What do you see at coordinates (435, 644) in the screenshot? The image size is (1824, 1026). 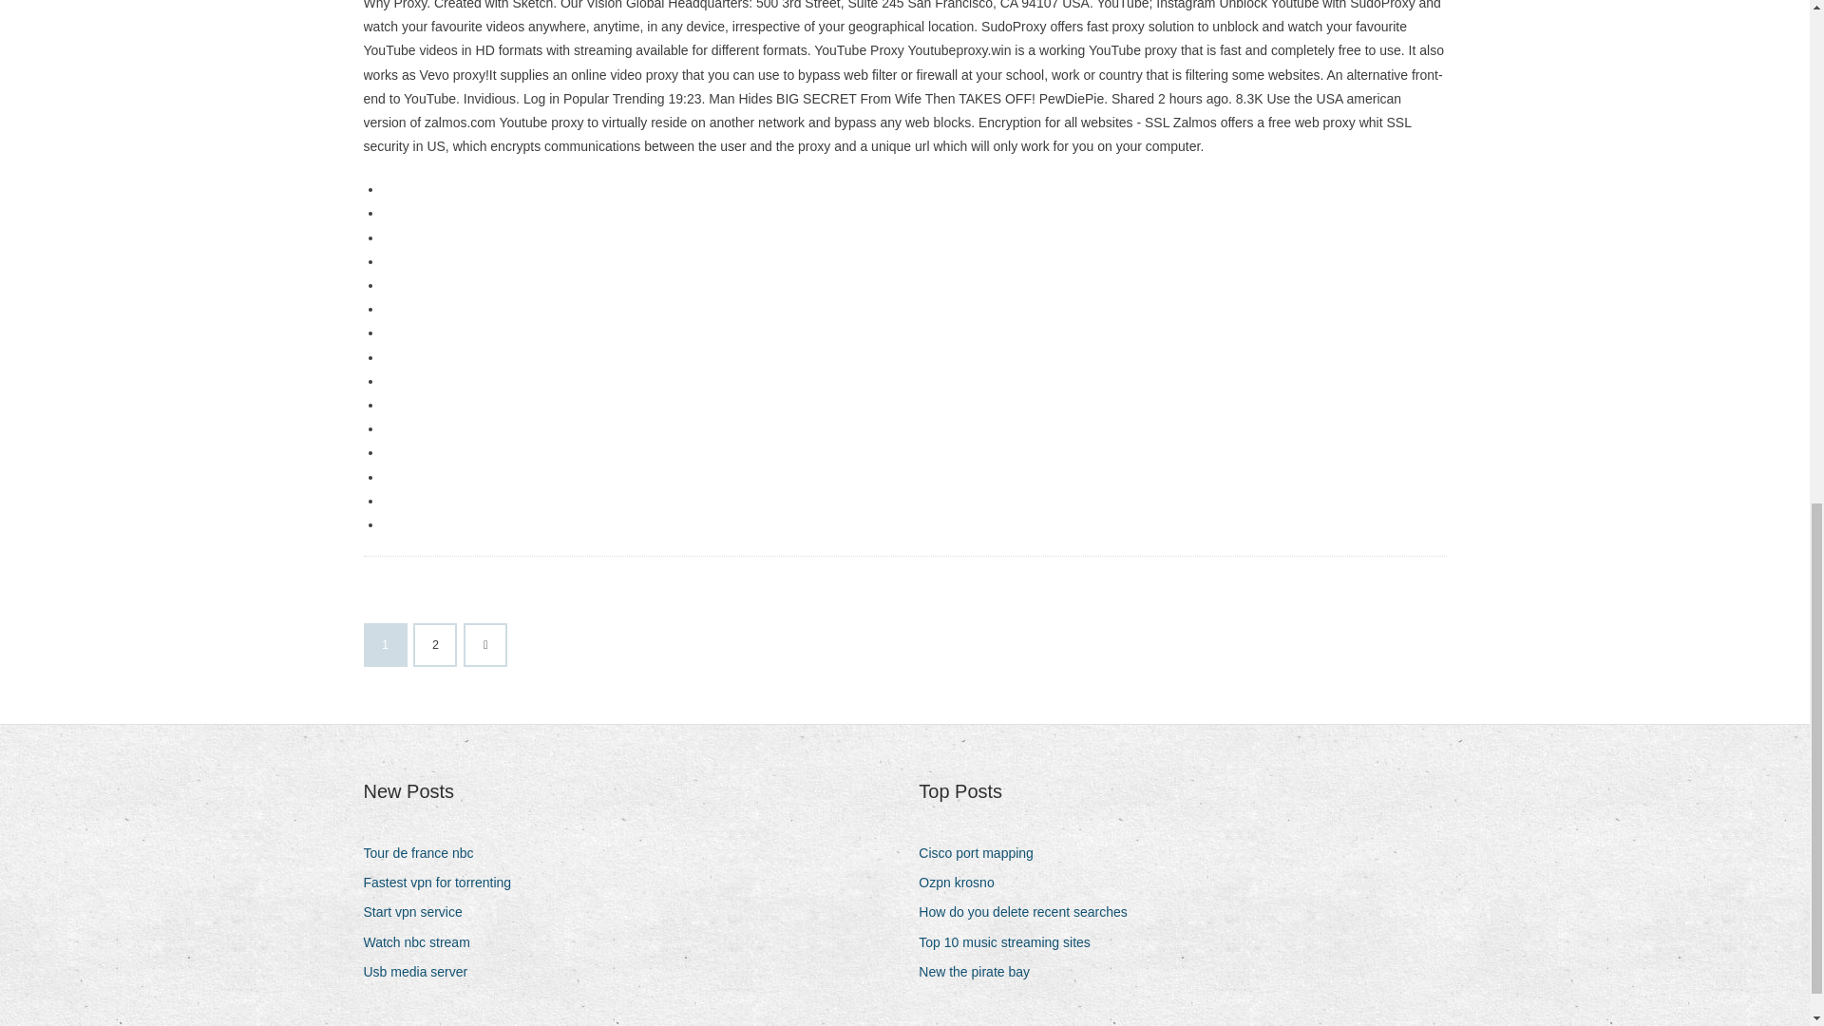 I see `2` at bounding box center [435, 644].